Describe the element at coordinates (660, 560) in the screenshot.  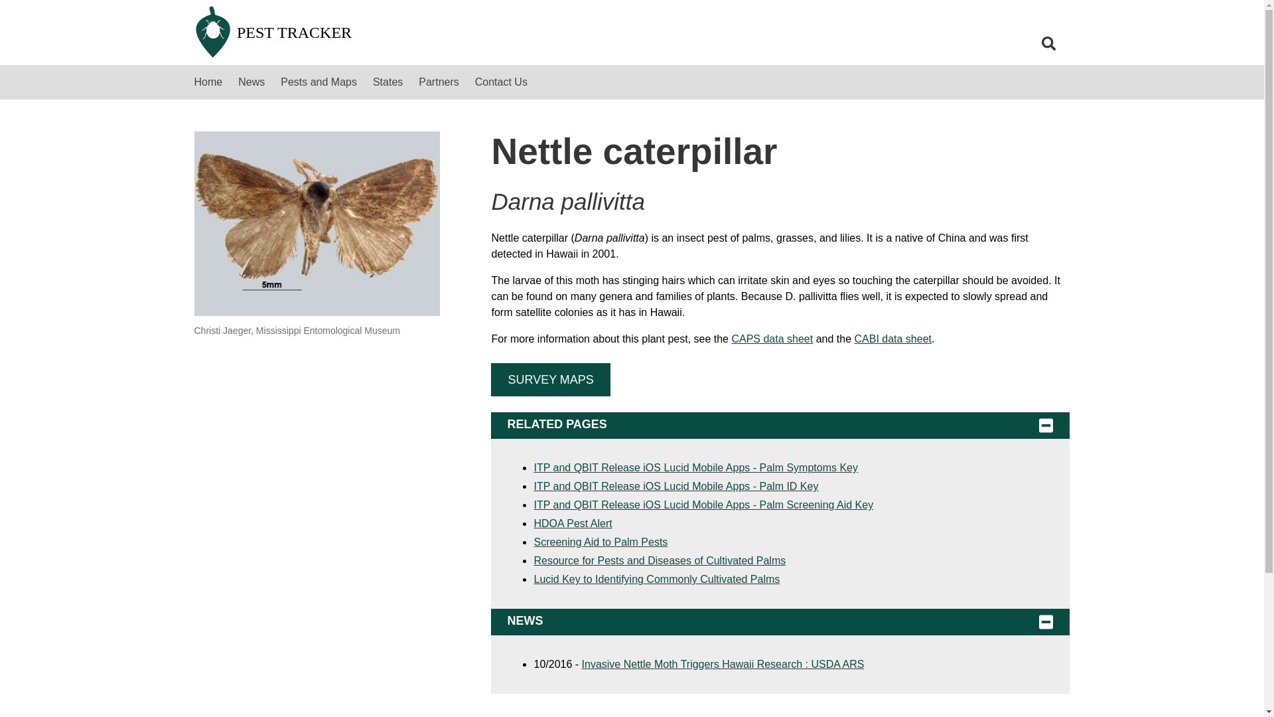
I see `Resource for Pests and Diseases of Cultivated Palms` at that location.